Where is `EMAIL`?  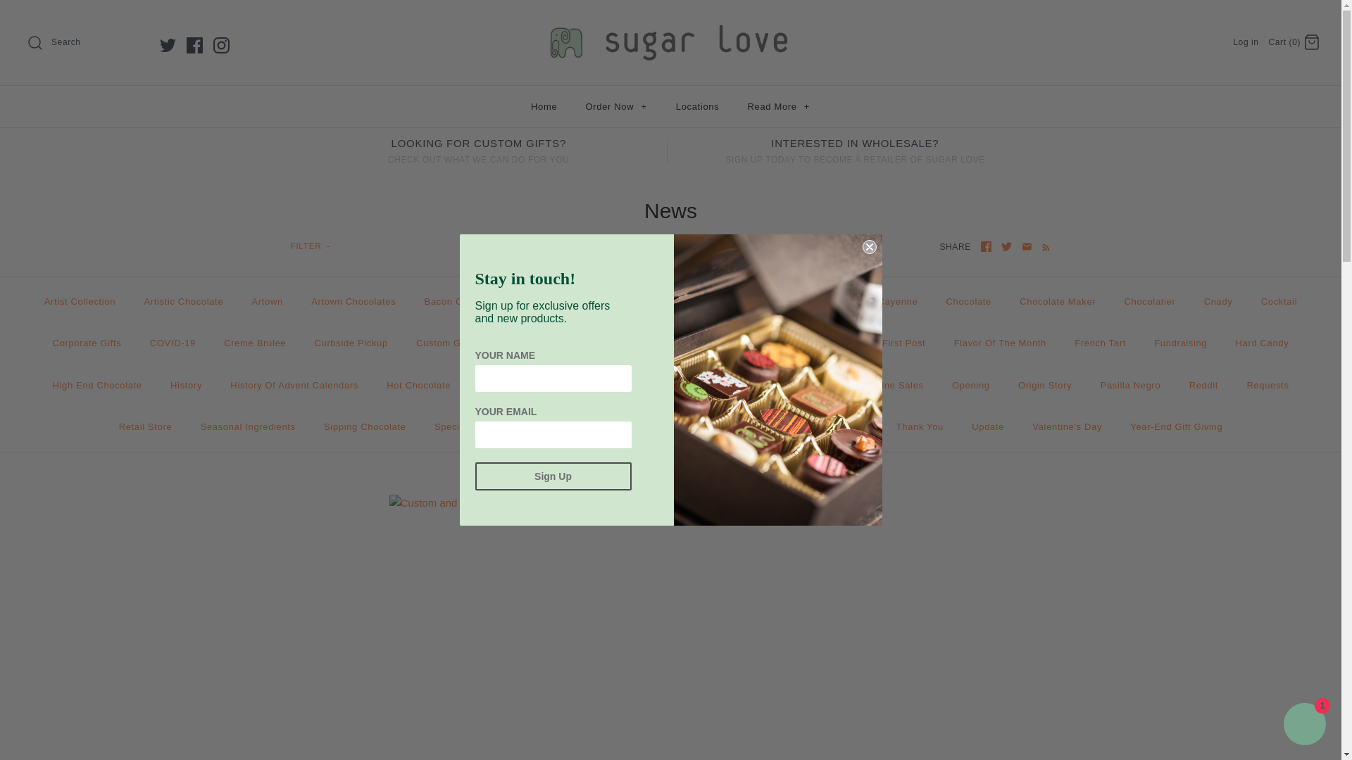 EMAIL is located at coordinates (1027, 246).